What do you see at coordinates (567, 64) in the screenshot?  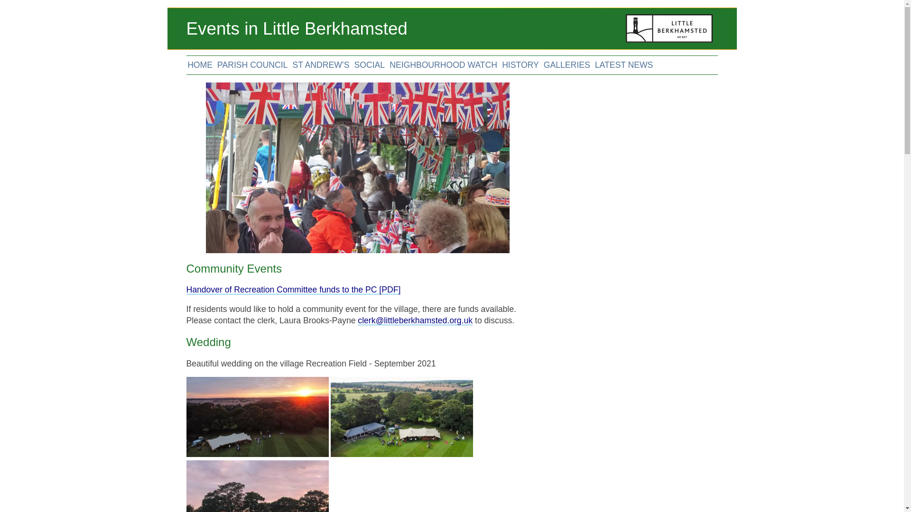 I see `GALLERIES` at bounding box center [567, 64].